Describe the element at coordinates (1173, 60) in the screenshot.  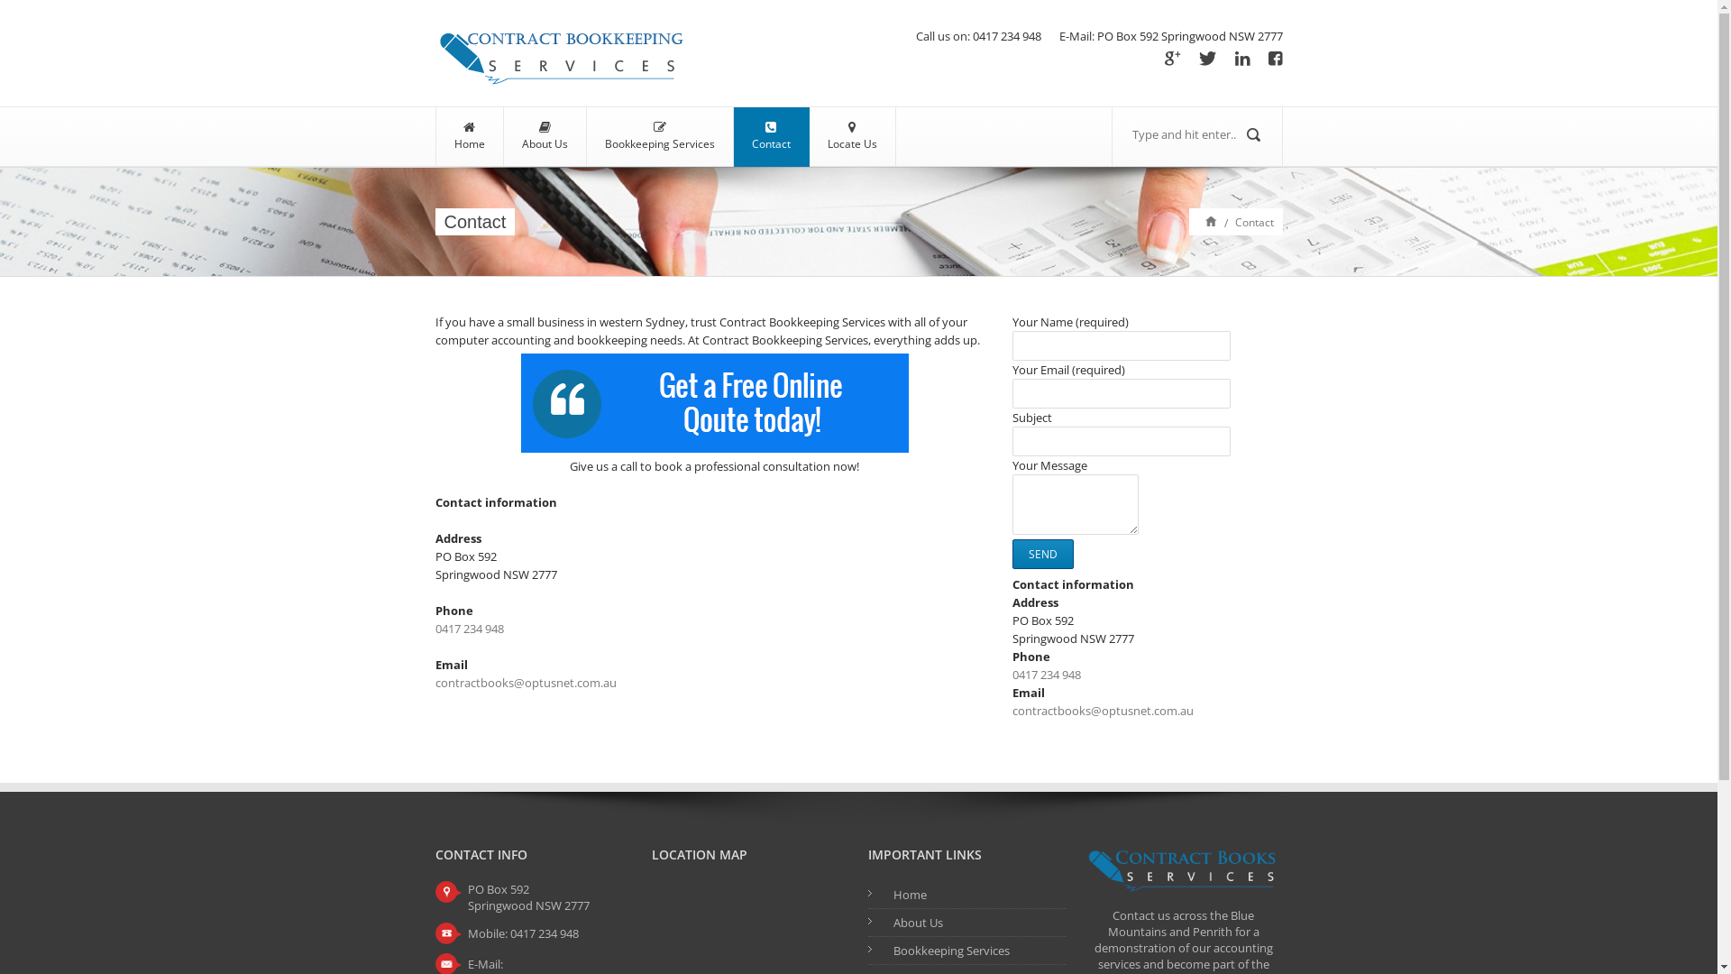
I see `Google_plus` at that location.